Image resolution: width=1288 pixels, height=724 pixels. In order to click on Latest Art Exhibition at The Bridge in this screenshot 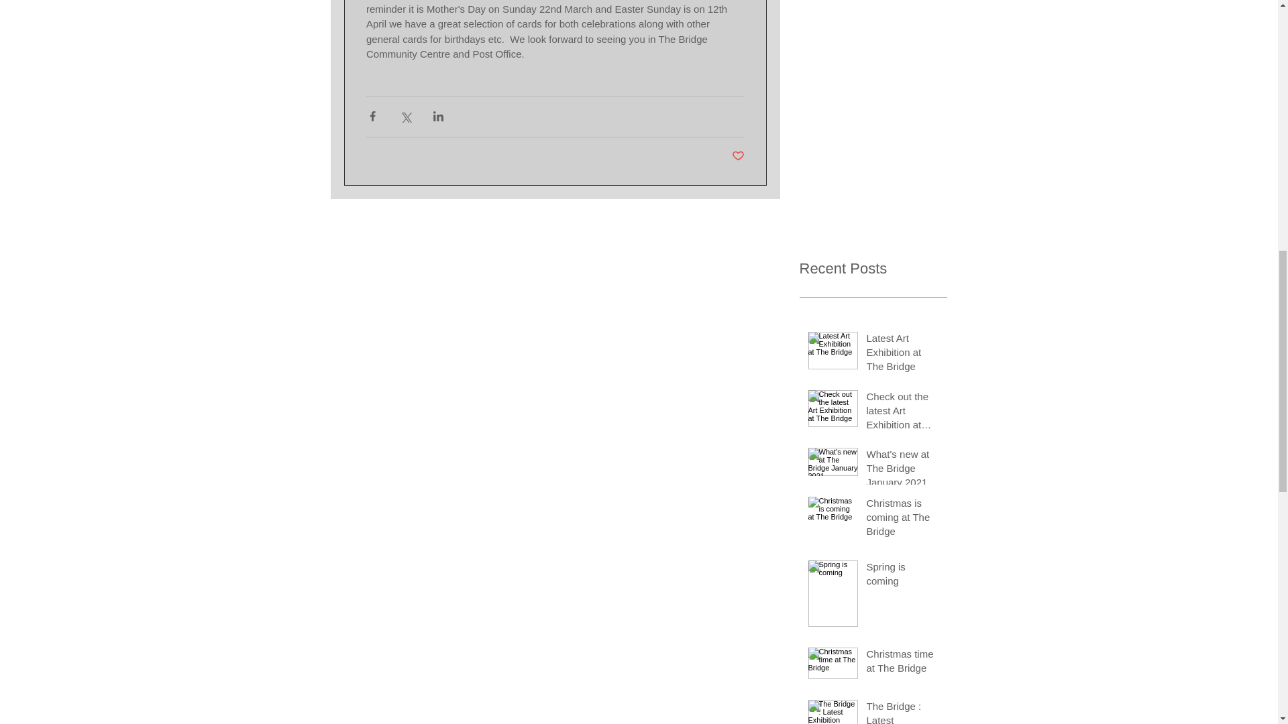, I will do `click(903, 354)`.